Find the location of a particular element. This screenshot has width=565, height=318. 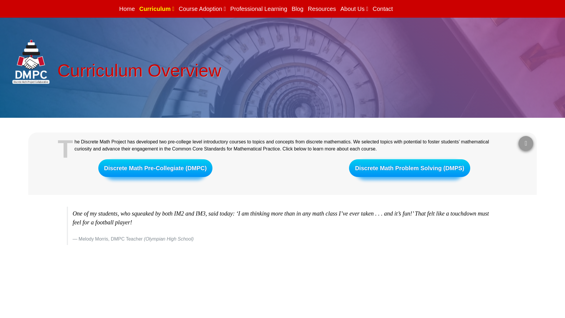

Source Title is located at coordinates (172, 238).